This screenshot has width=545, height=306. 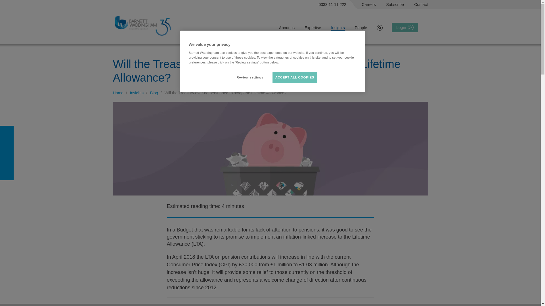 What do you see at coordinates (313, 28) in the screenshot?
I see `Expertise` at bounding box center [313, 28].